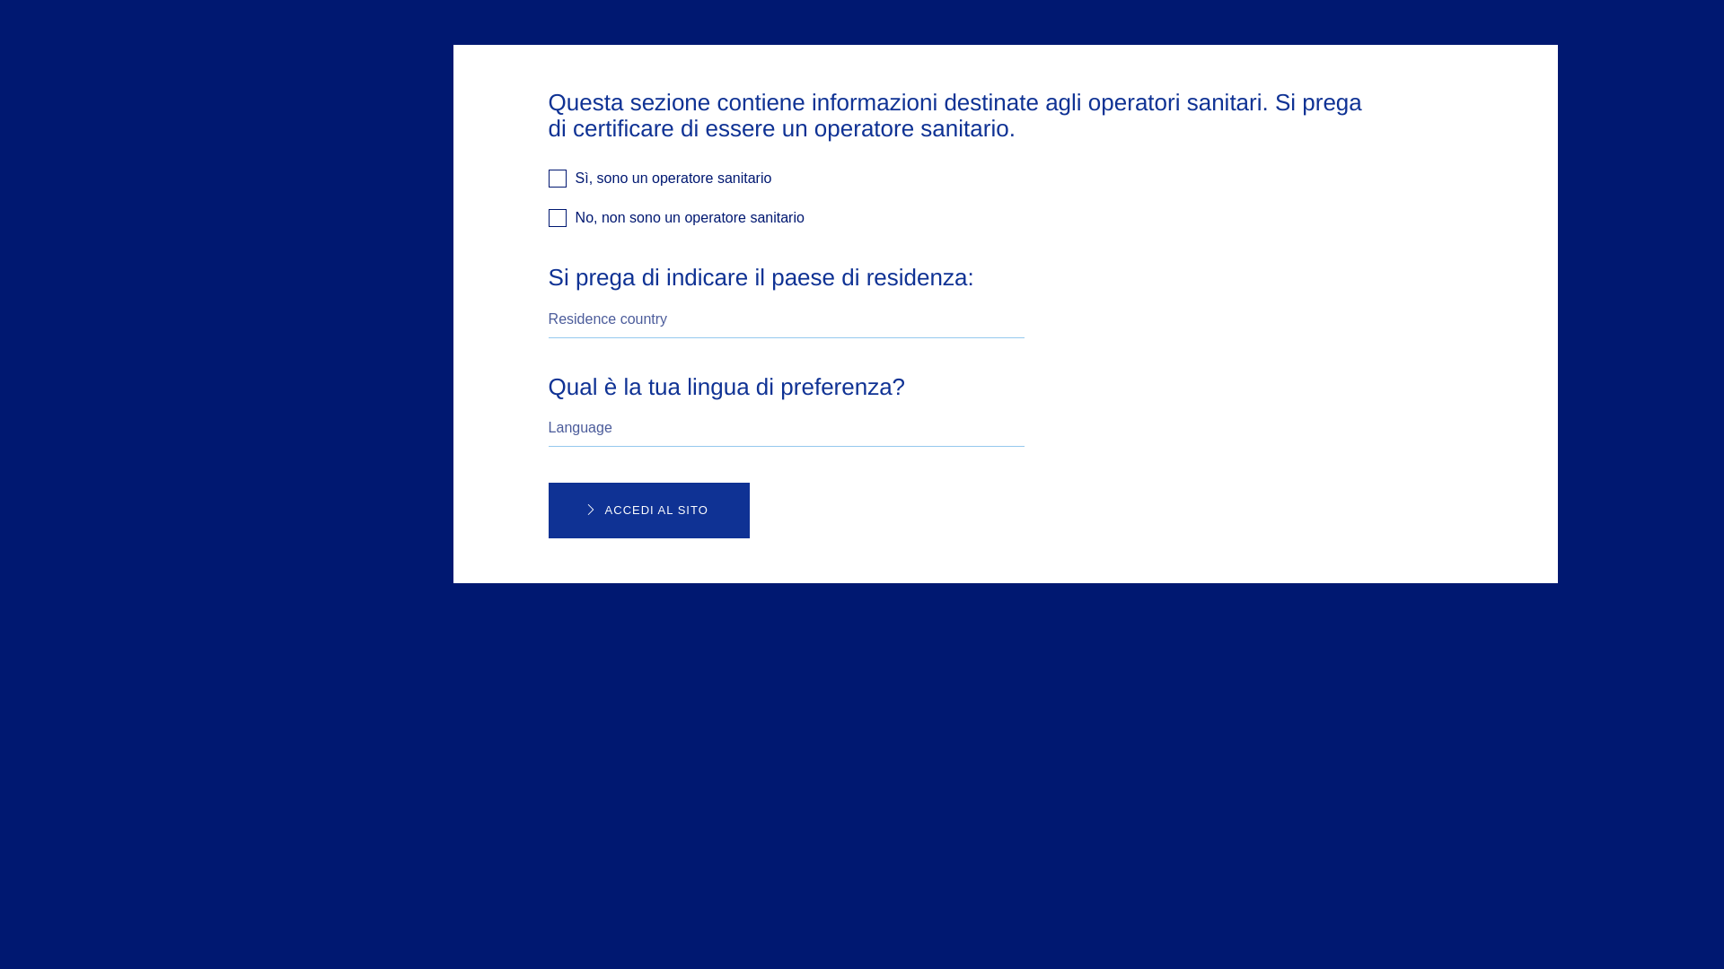 The height and width of the screenshot is (969, 1724). I want to click on Sebia, so click(1248, 82).